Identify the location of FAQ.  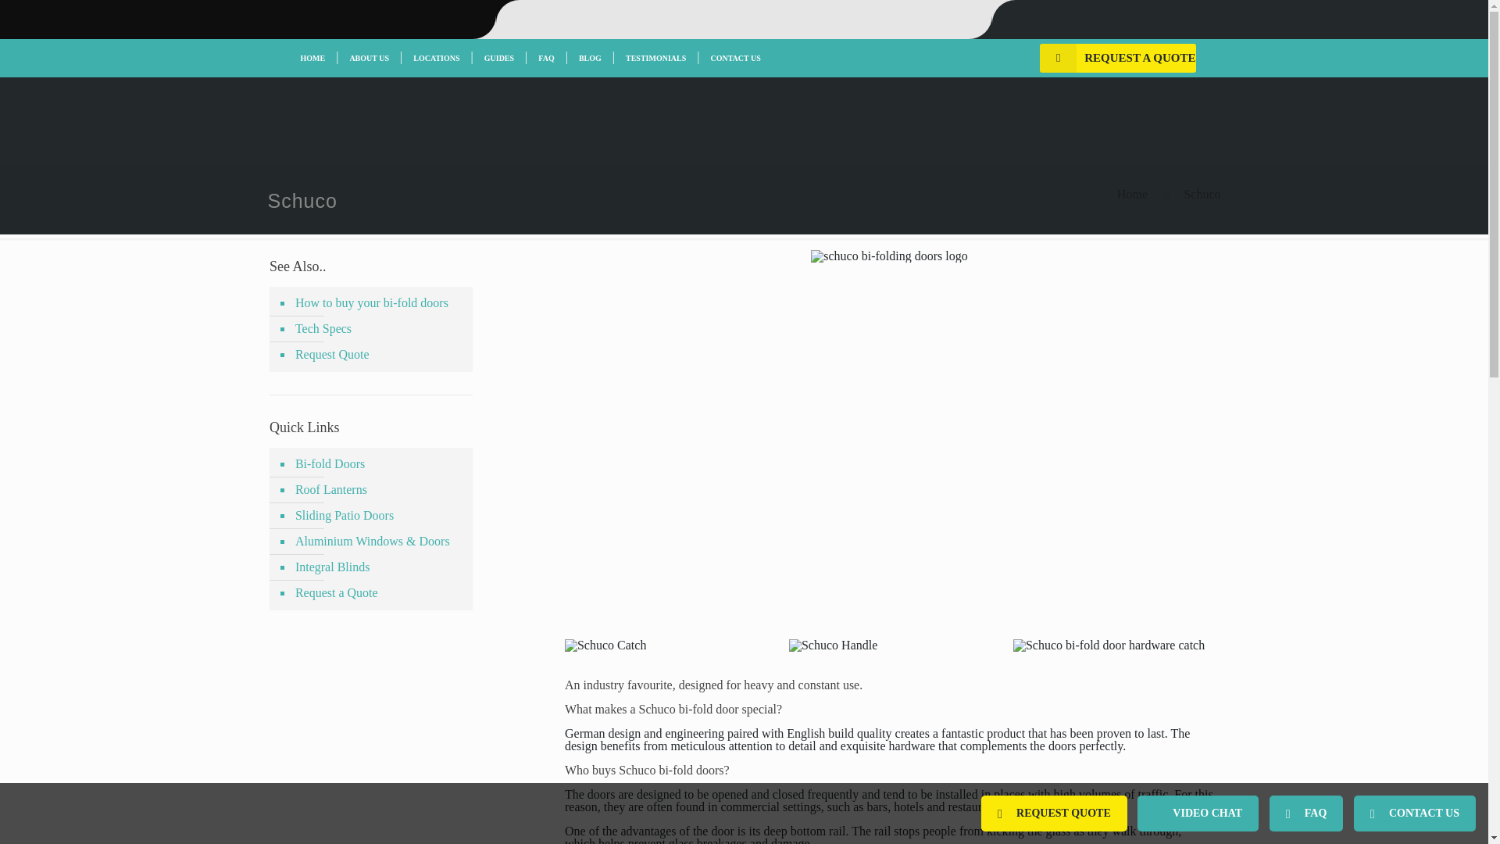
(545, 58).